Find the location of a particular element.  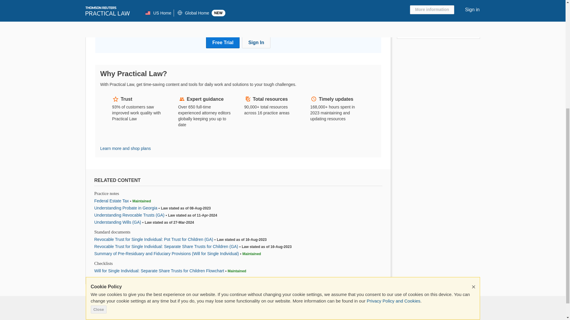

Free Trial is located at coordinates (223, 43).